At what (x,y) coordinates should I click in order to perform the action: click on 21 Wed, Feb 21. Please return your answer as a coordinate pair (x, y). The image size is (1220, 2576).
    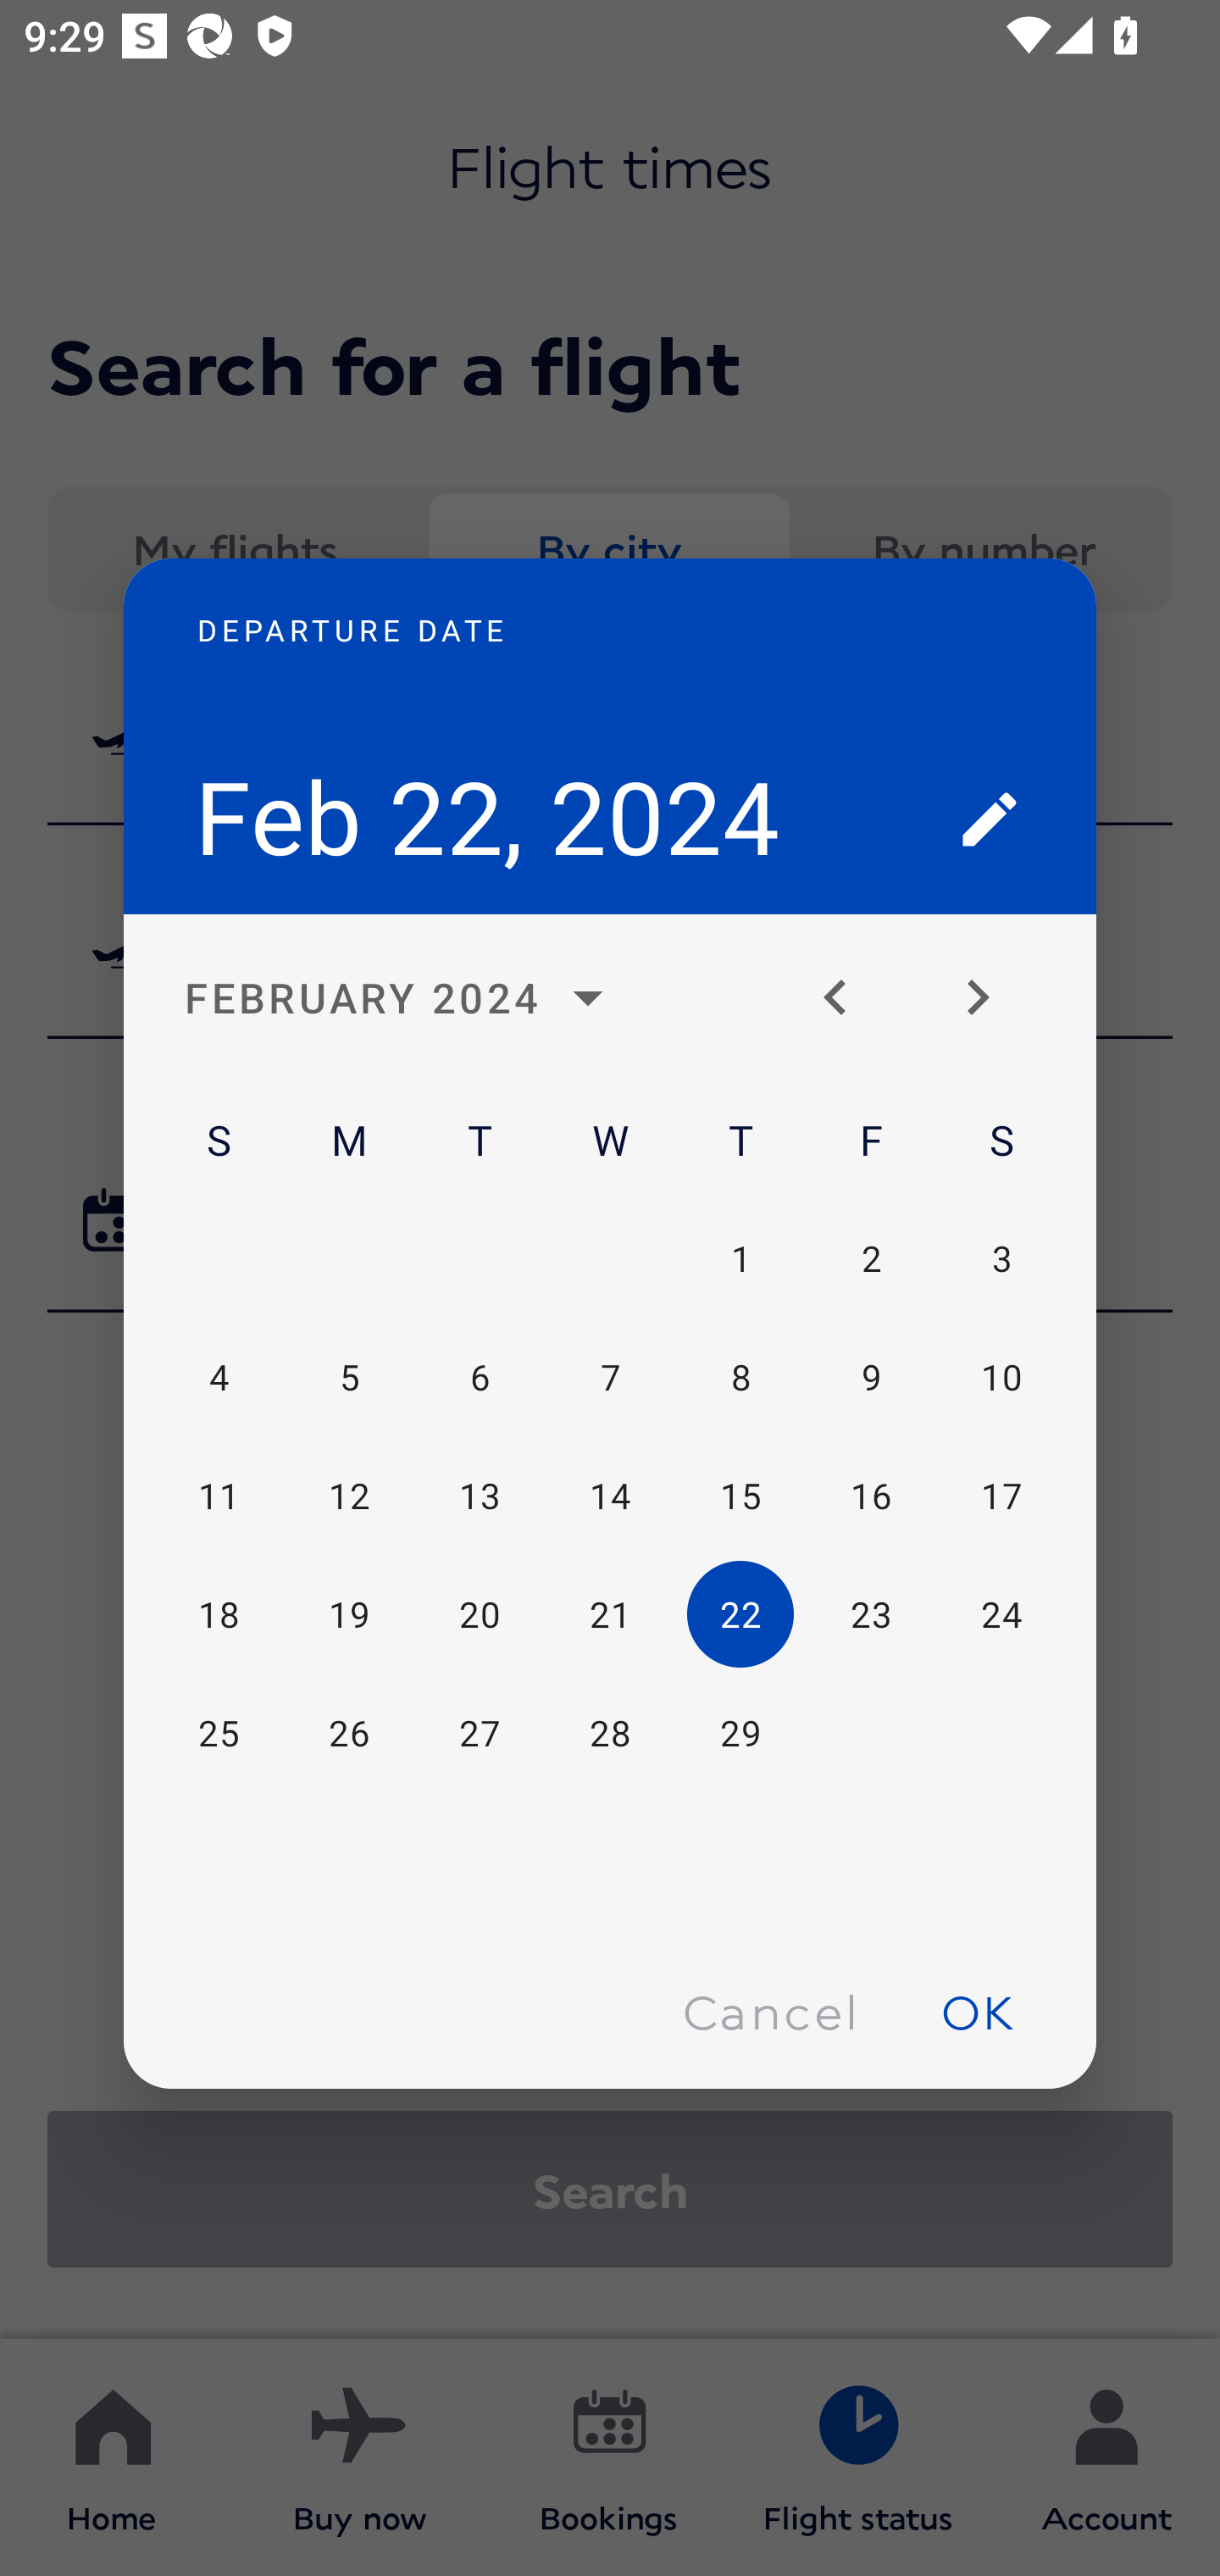
    Looking at the image, I should click on (610, 1615).